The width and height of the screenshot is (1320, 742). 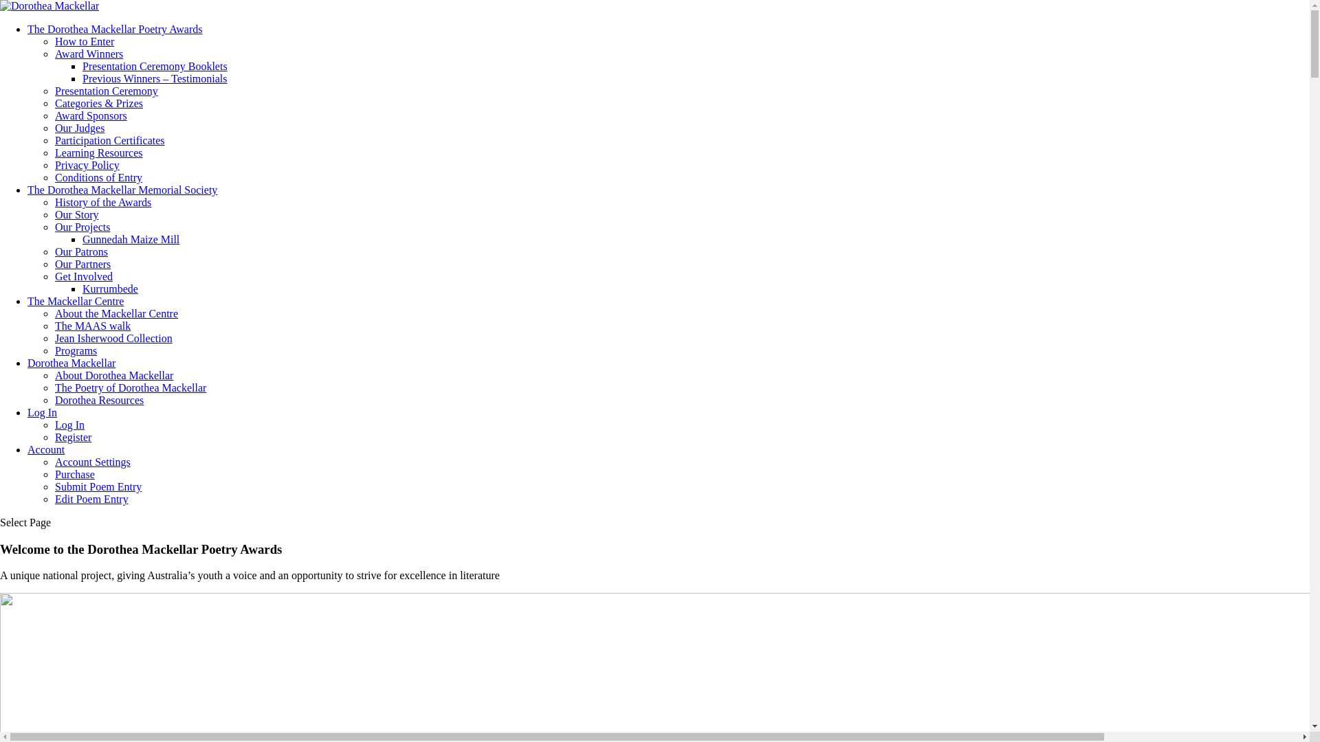 I want to click on The Dorothea Mackellar Memorial Society, so click(x=122, y=190).